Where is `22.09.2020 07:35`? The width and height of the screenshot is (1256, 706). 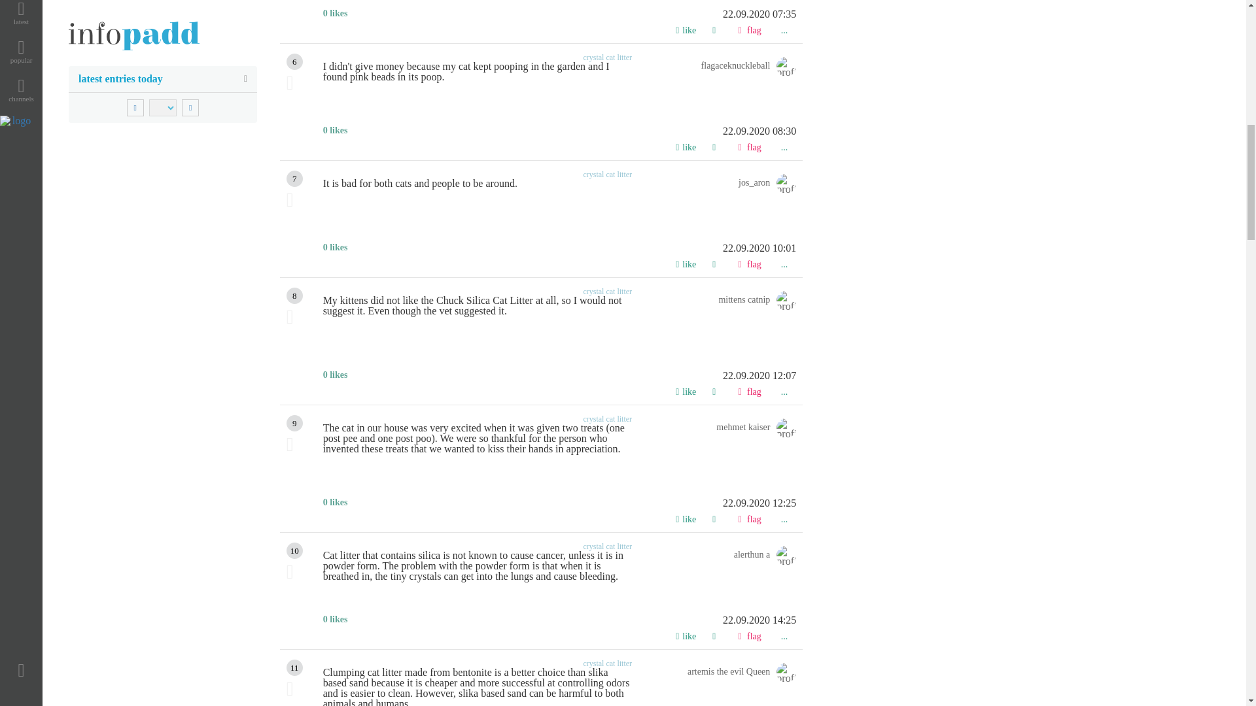
22.09.2020 07:35 is located at coordinates (559, 14).